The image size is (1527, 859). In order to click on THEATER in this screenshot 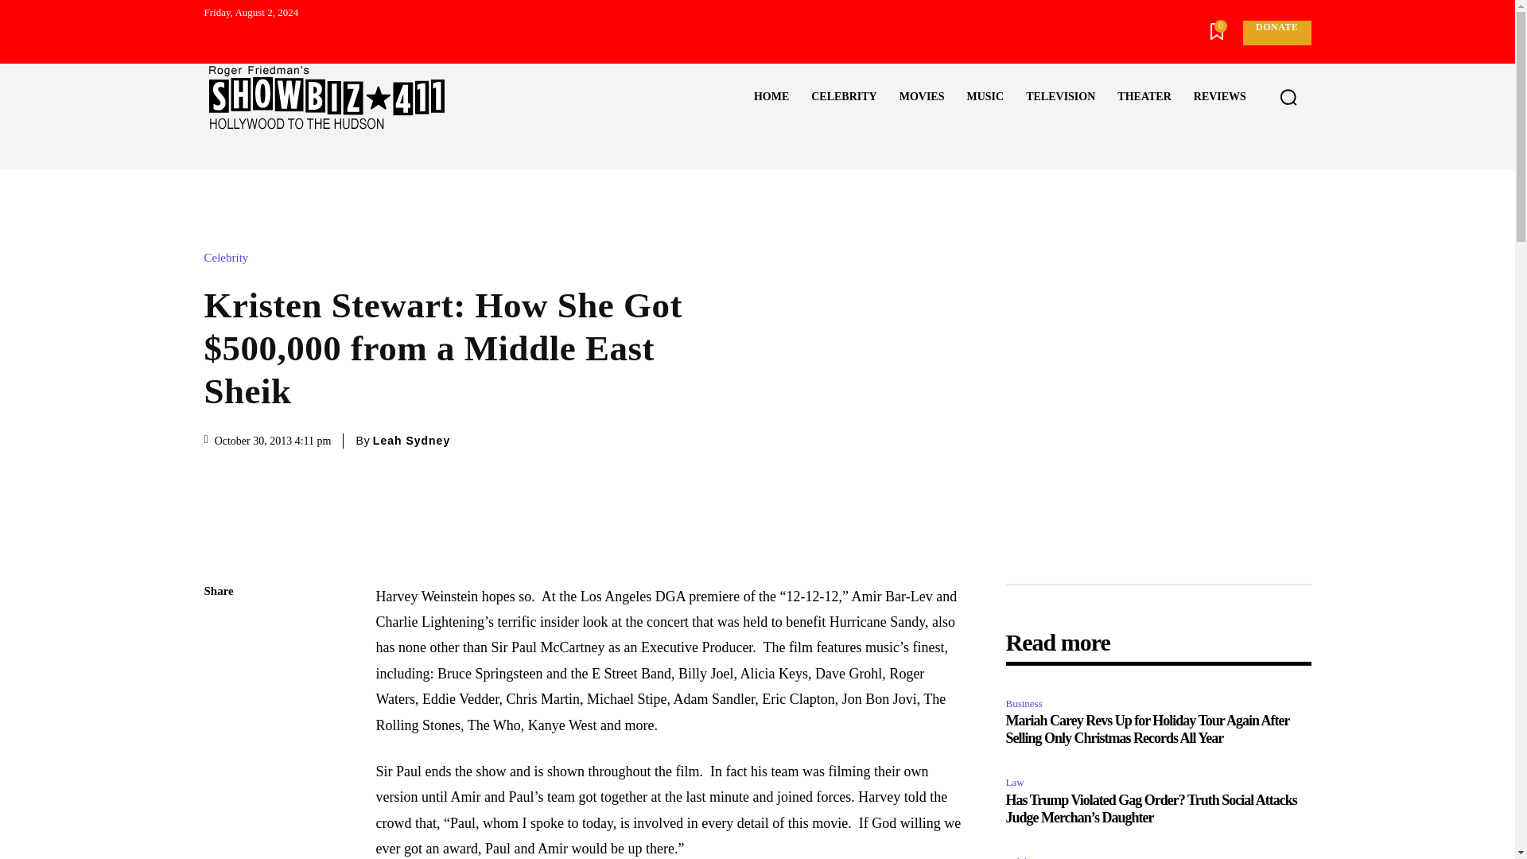, I will do `click(1144, 97)`.